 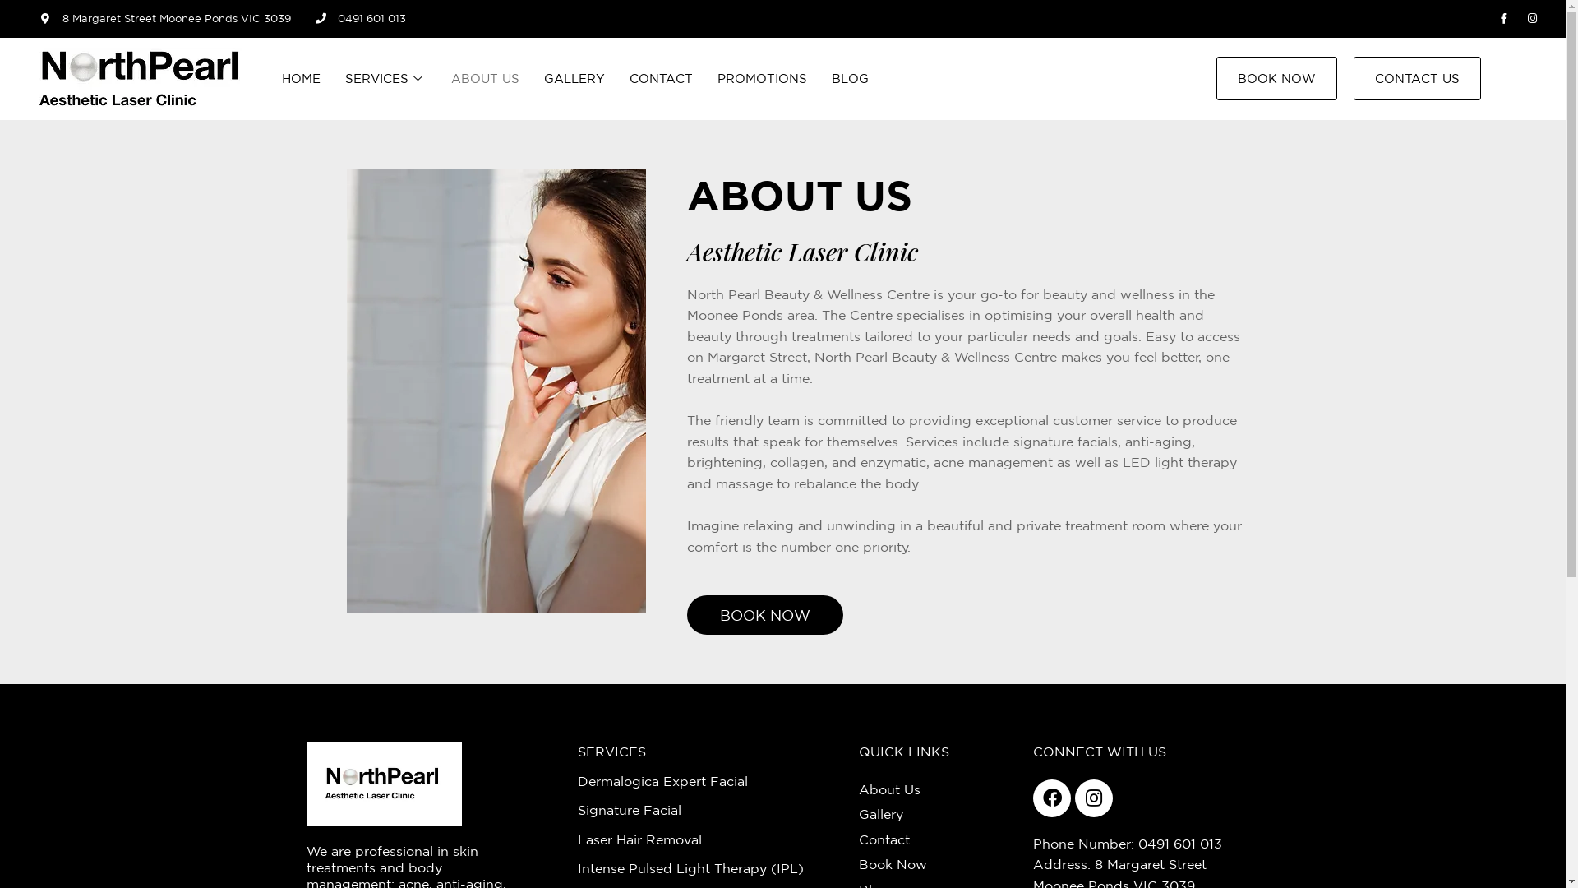 I want to click on Dermalogica Expert Facial, so click(x=710, y=782).